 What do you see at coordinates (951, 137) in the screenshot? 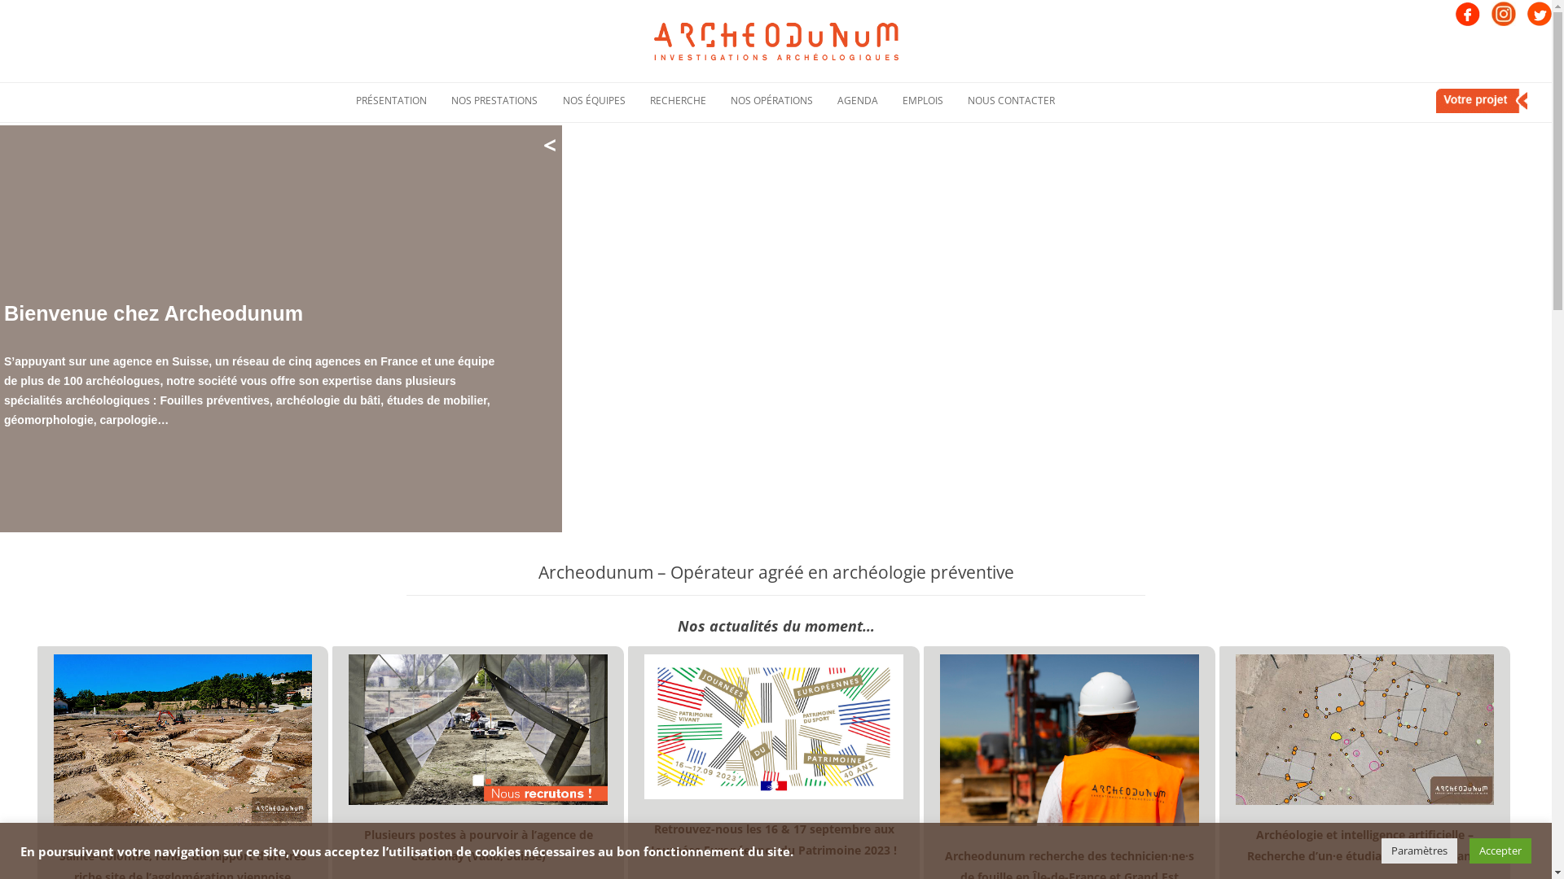
I see `Offres de recrutement` at bounding box center [951, 137].